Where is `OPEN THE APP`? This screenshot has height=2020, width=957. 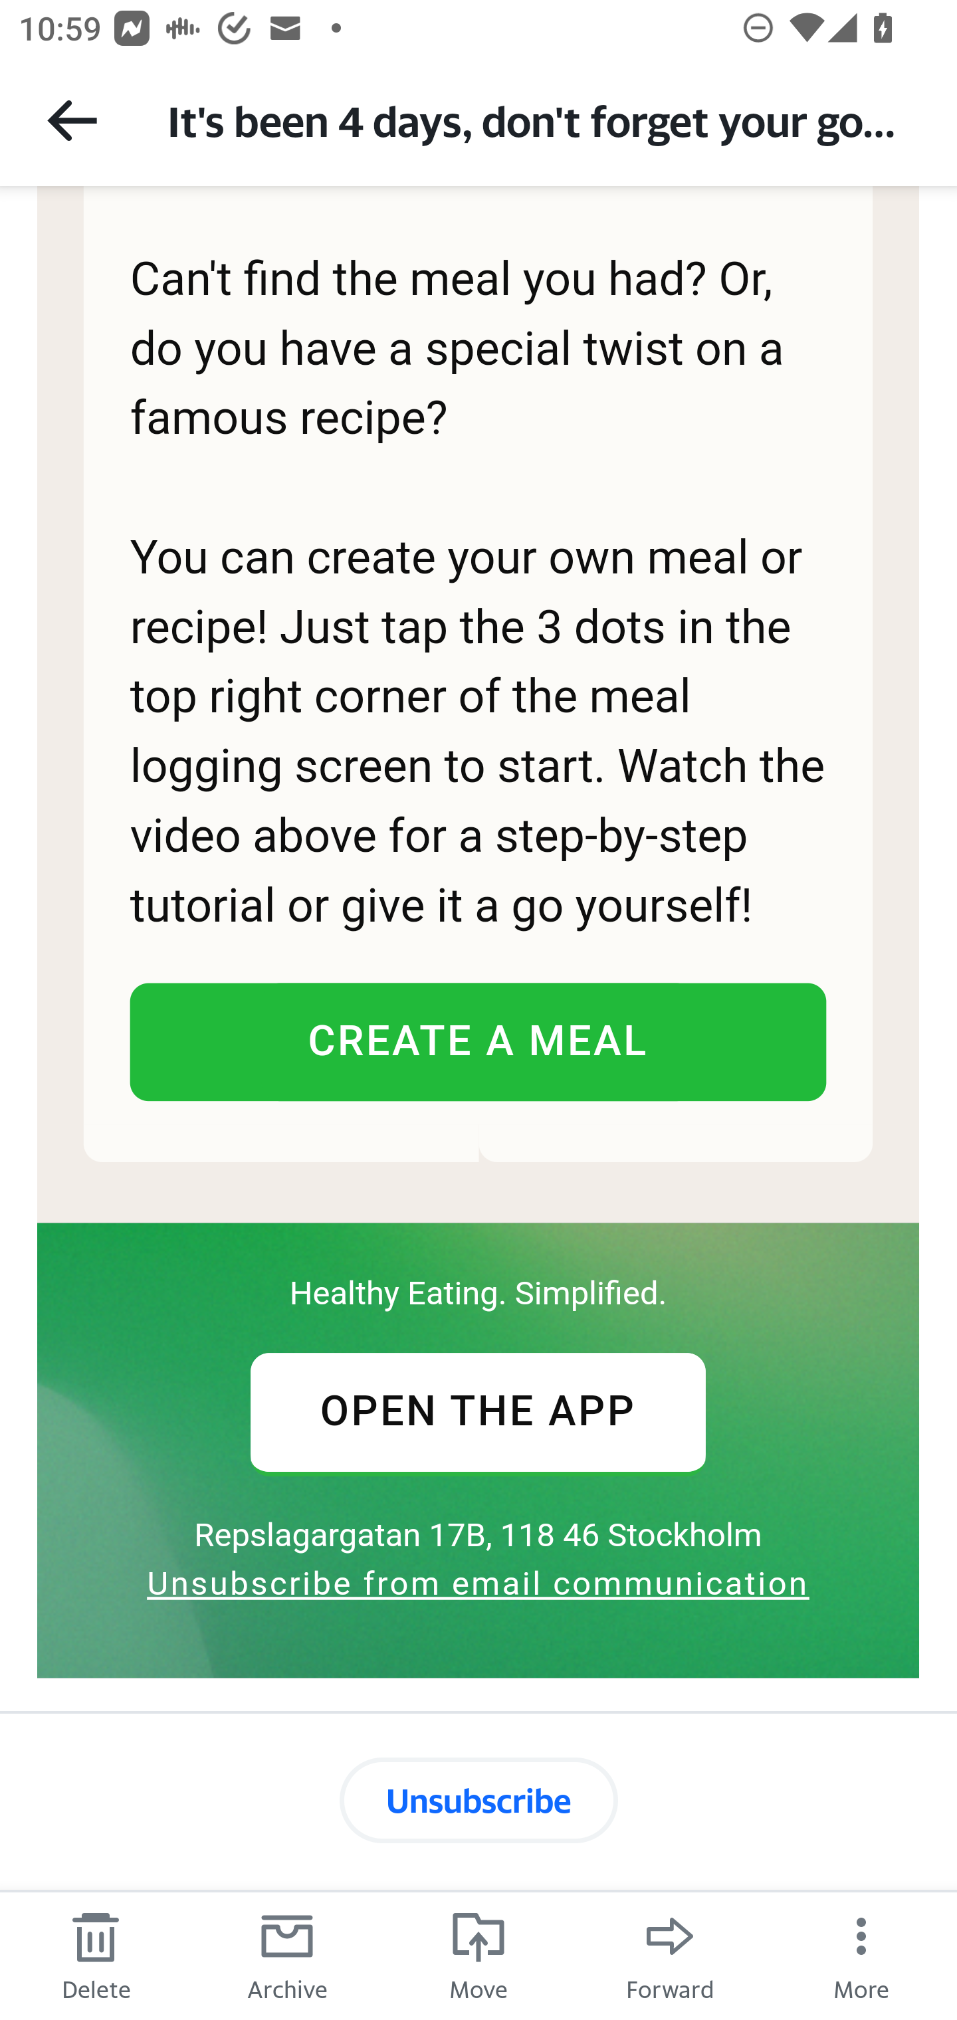
OPEN THE APP is located at coordinates (477, 1411).